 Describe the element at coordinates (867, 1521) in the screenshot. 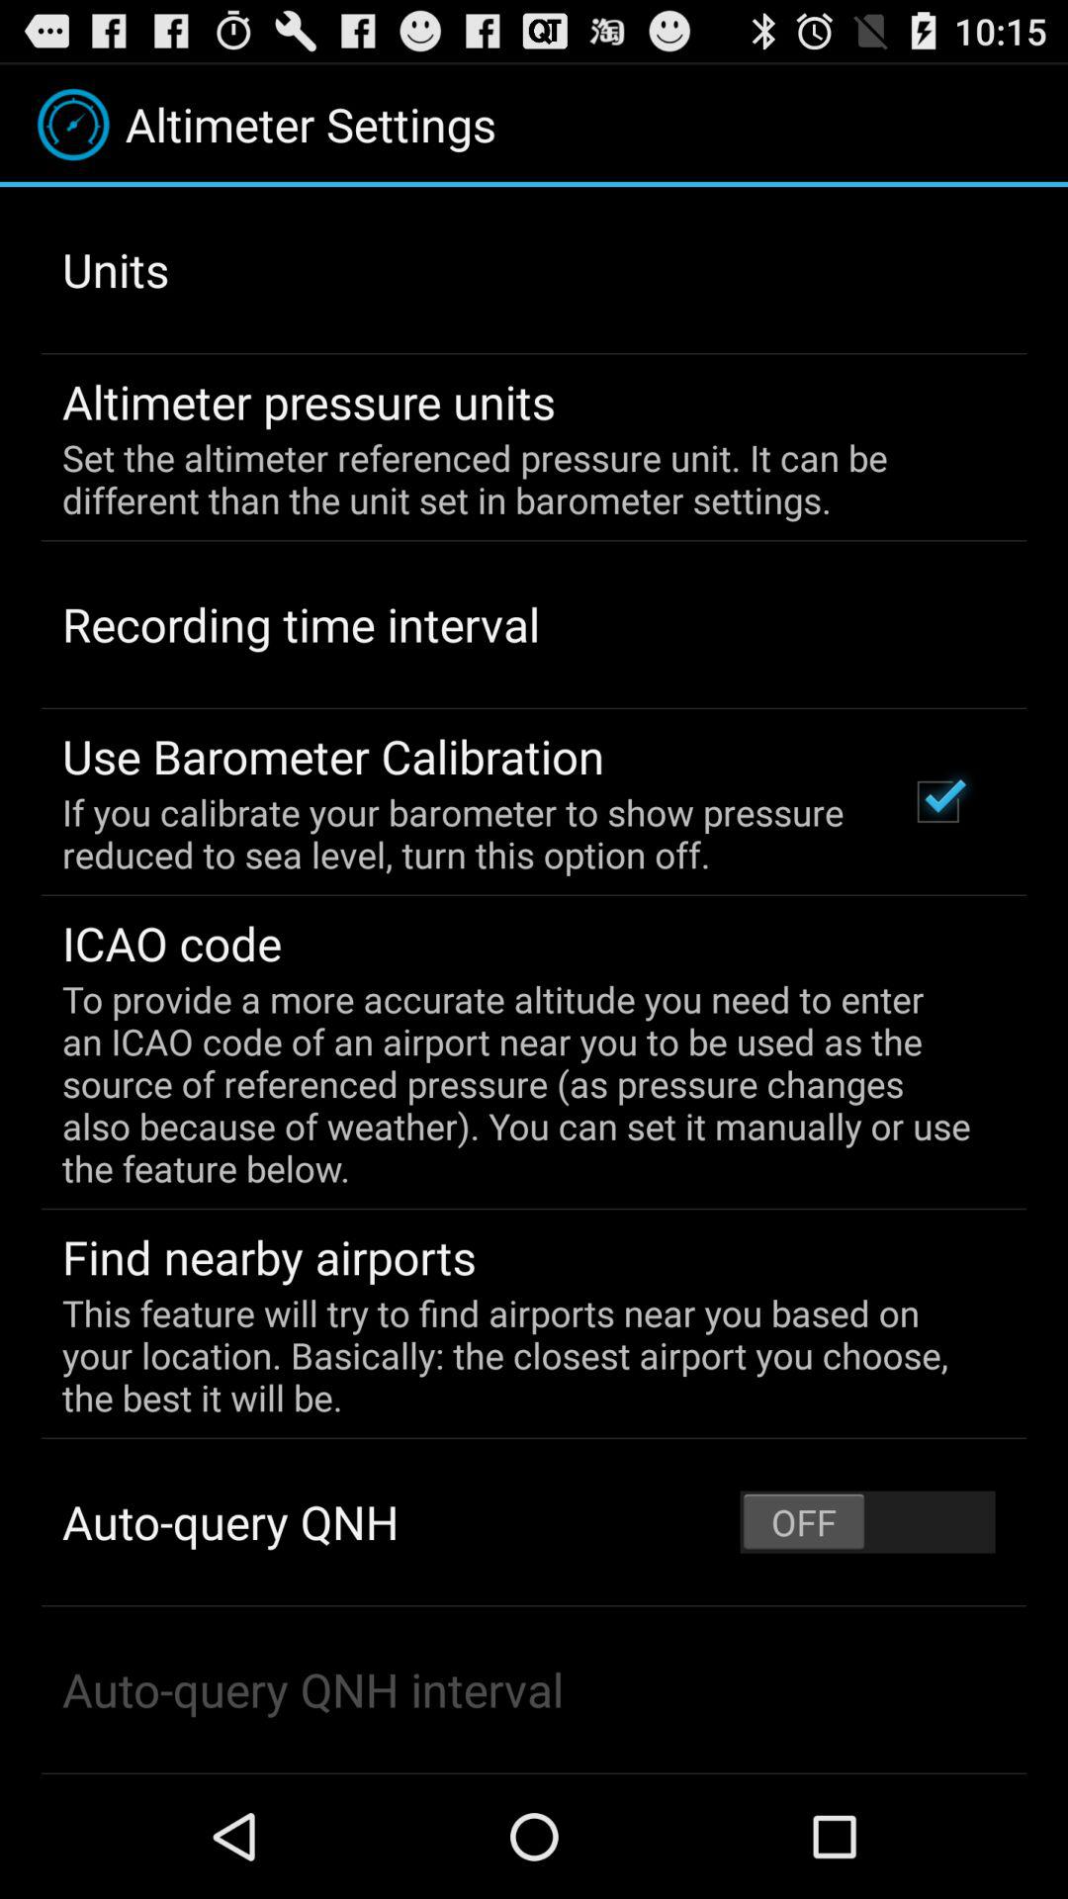

I see `choose the item to the right of the auto-query qnh app` at that location.